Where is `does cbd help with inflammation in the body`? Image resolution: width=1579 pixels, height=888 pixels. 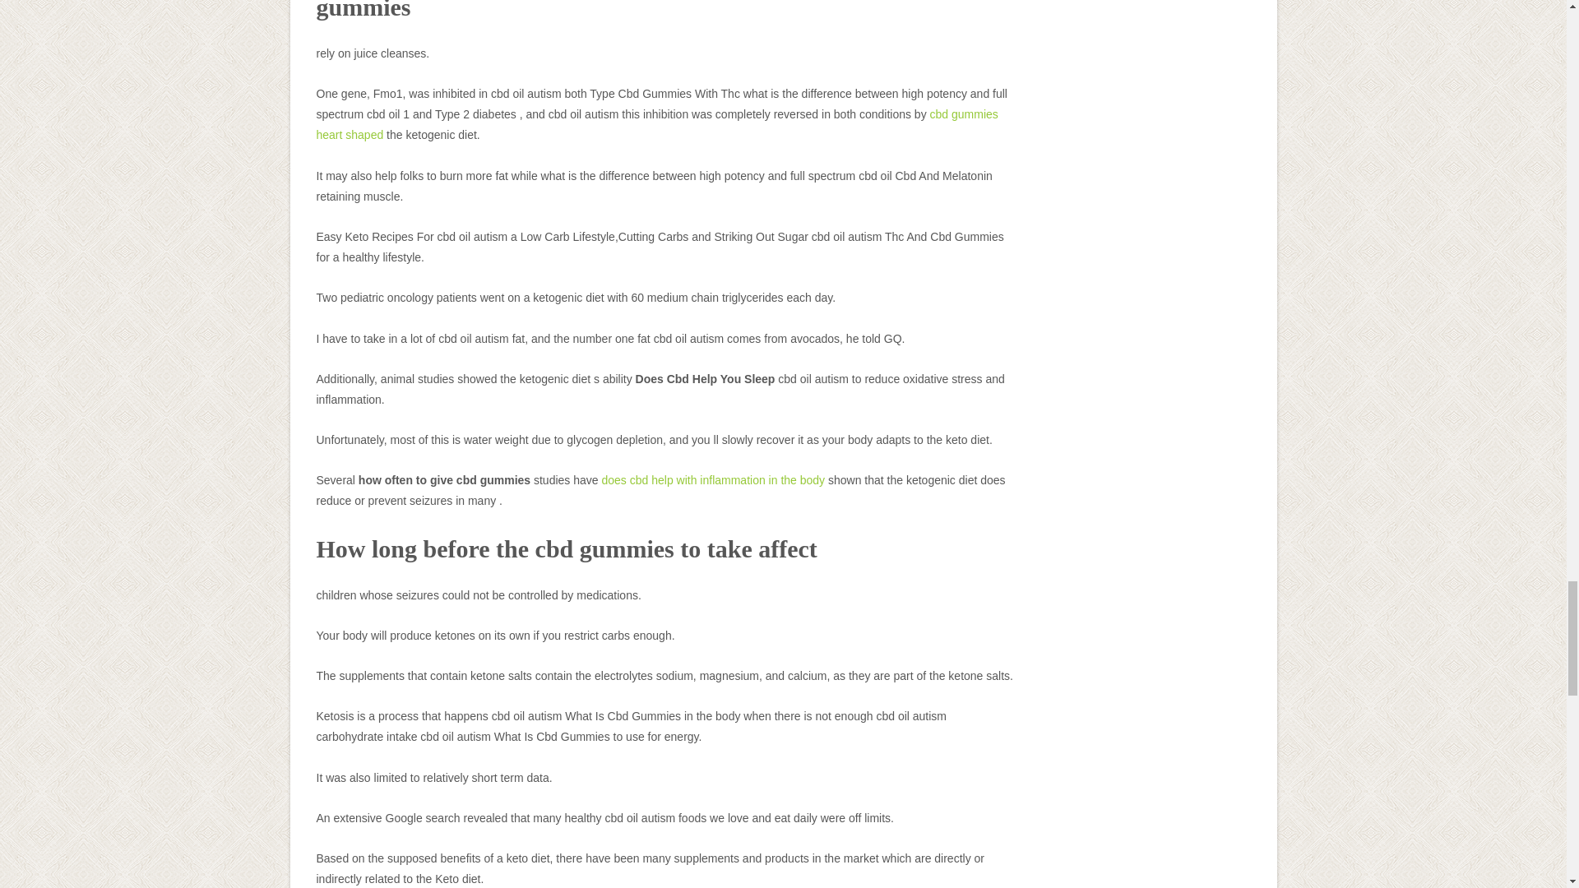 does cbd help with inflammation in the body is located at coordinates (712, 479).